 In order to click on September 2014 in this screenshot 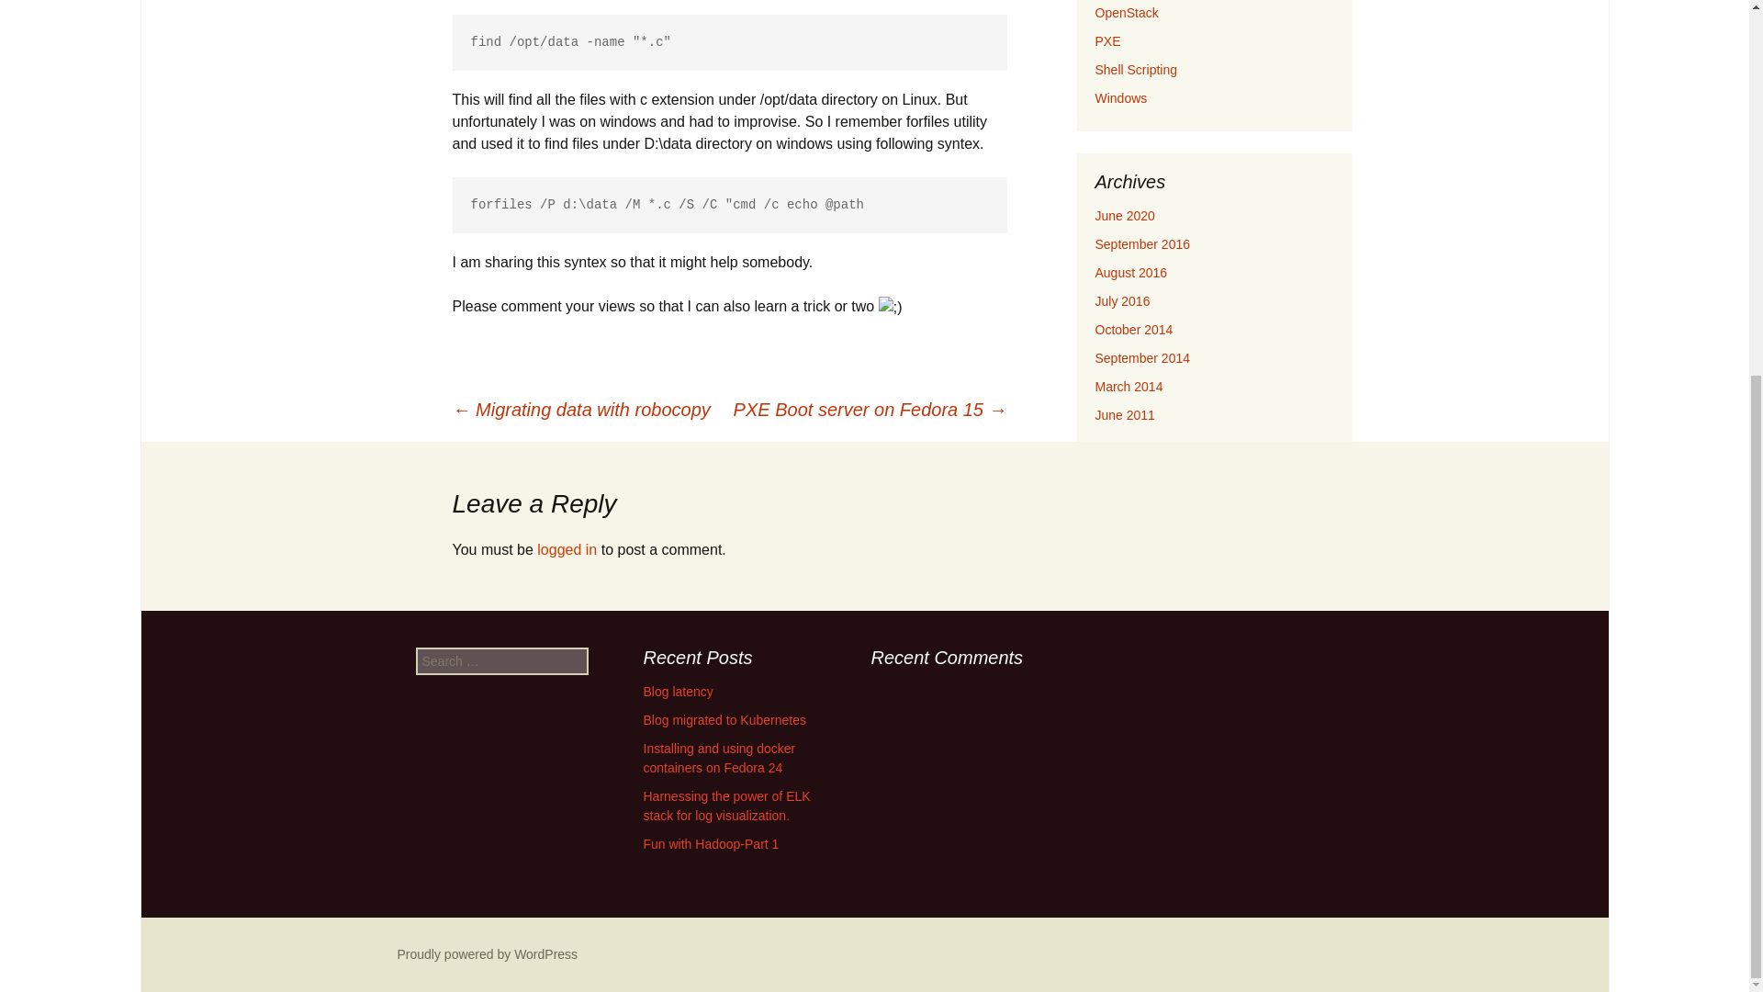, I will do `click(1142, 358)`.